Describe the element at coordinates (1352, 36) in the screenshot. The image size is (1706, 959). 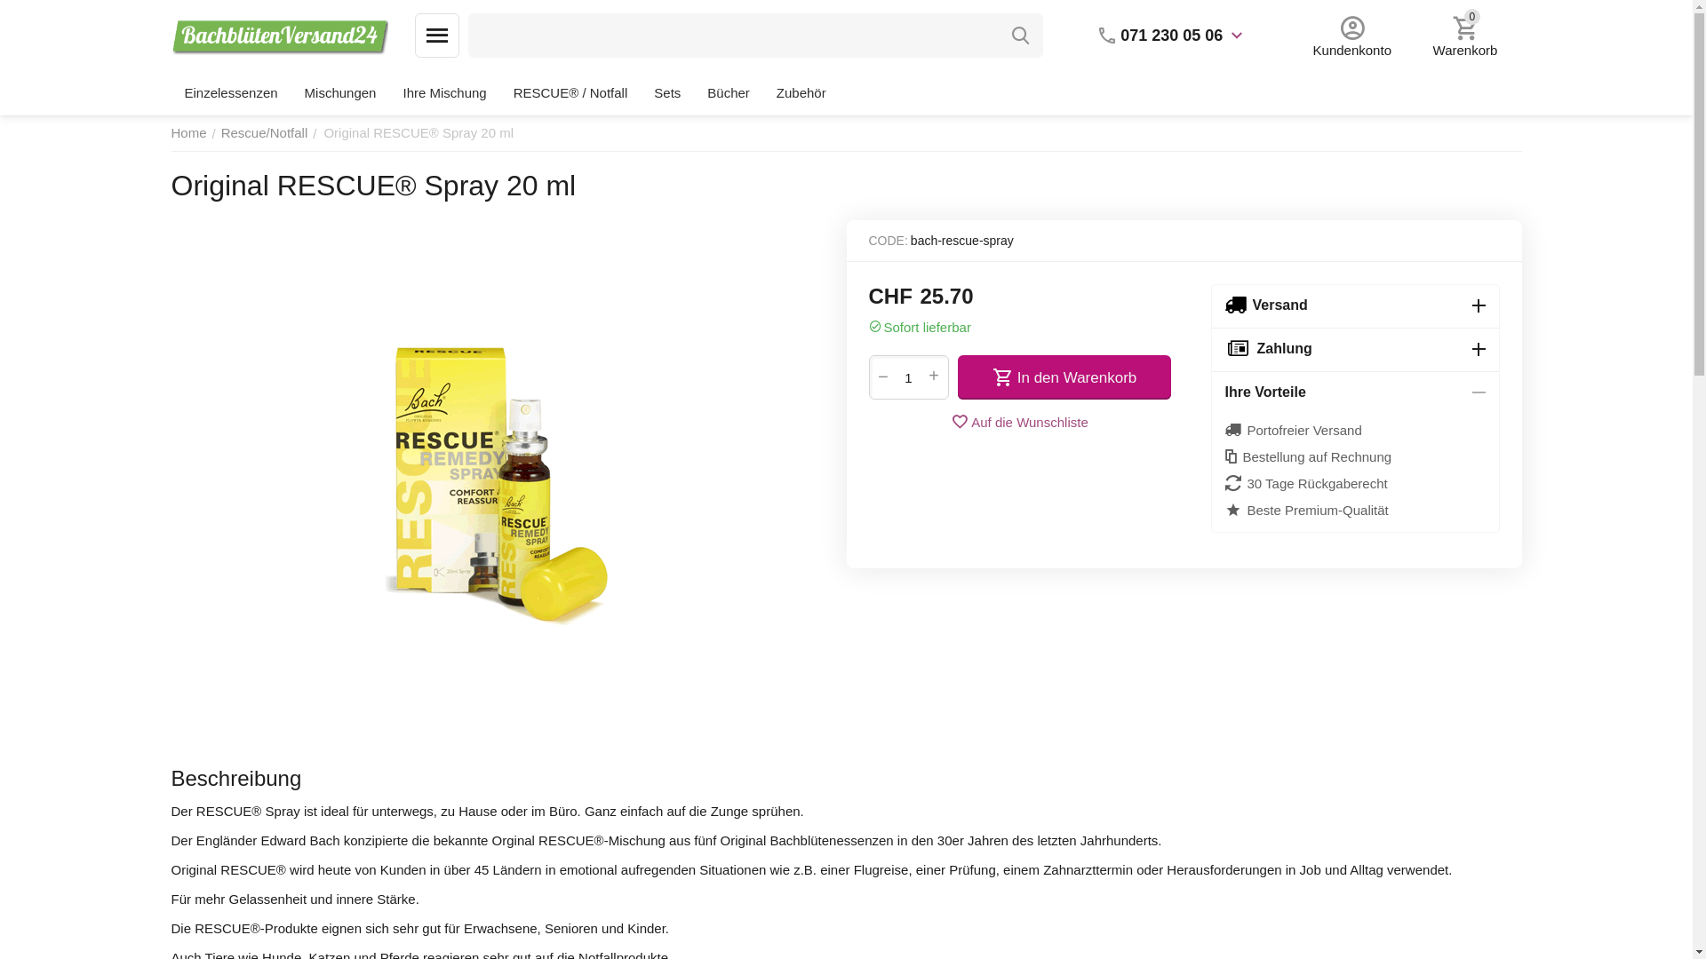
I see `Kundenkonto` at that location.